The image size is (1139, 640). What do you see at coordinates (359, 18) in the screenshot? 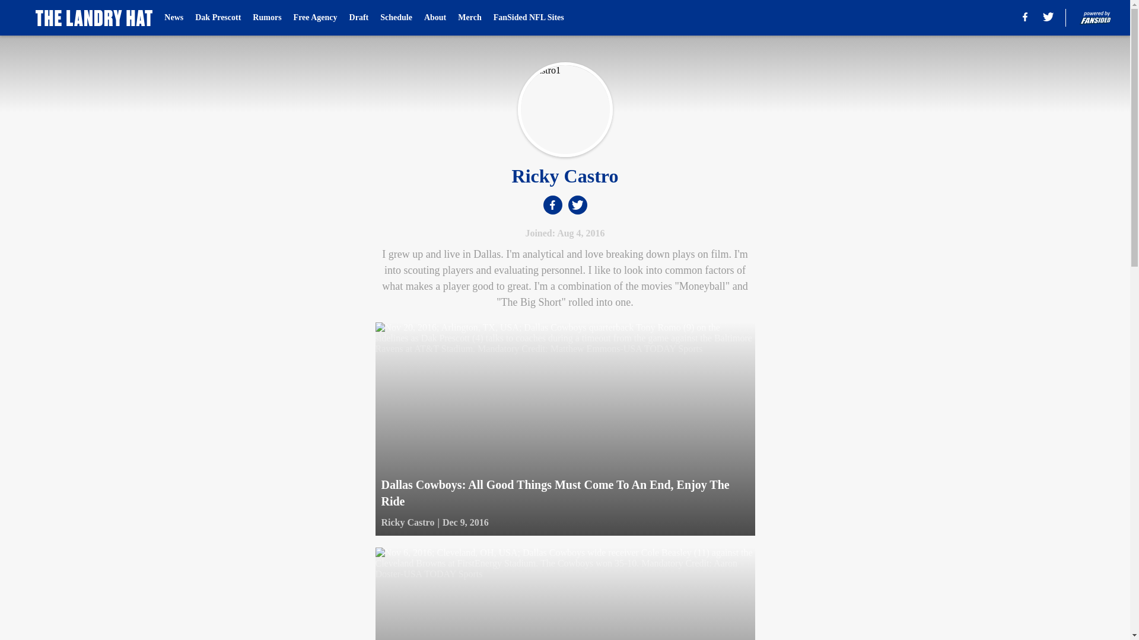
I see `Draft` at bounding box center [359, 18].